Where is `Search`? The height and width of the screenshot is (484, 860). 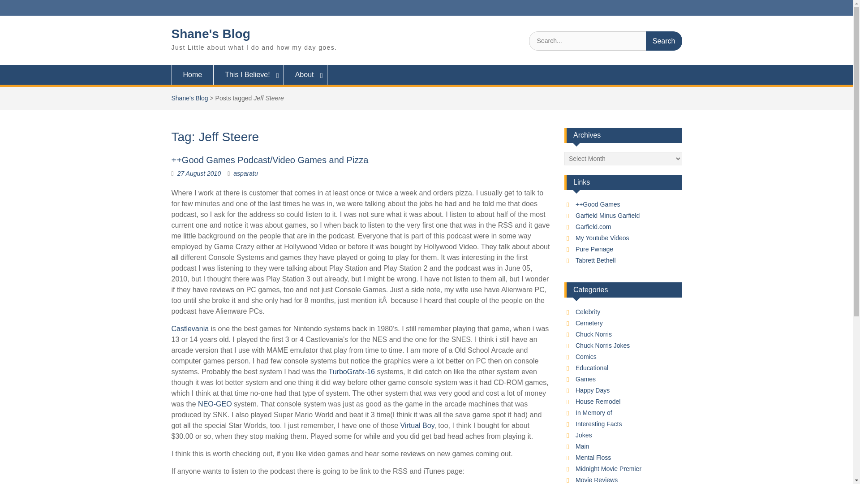 Search is located at coordinates (664, 41).